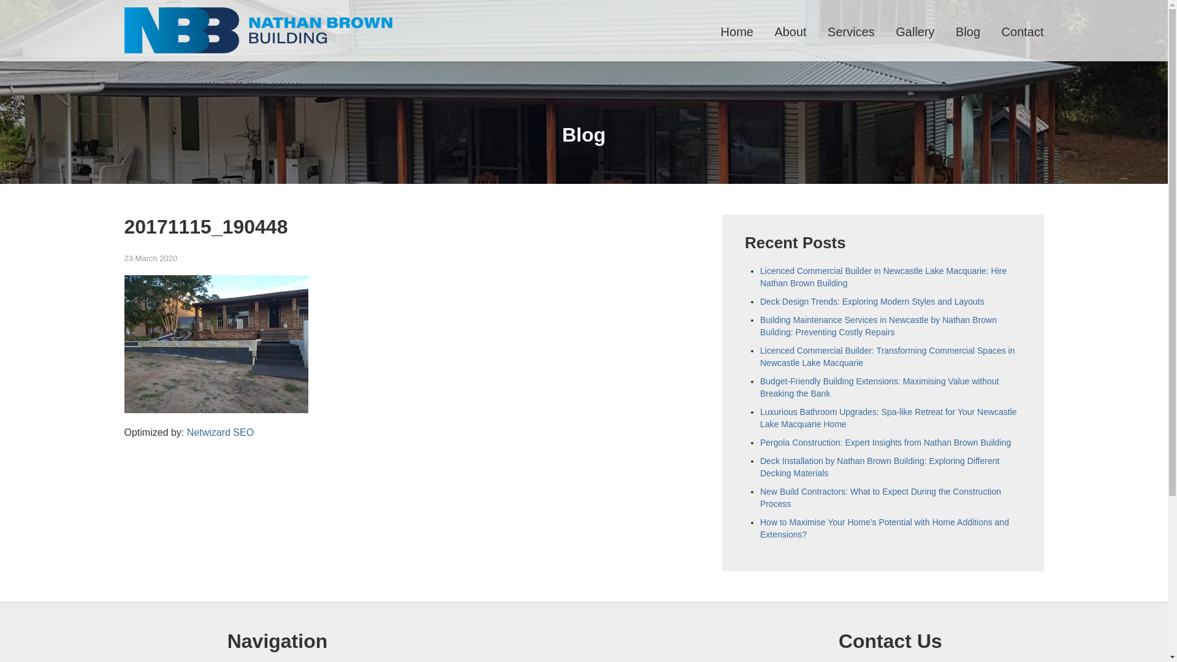 The image size is (1177, 662). I want to click on Netwizard SEO, so click(221, 433).